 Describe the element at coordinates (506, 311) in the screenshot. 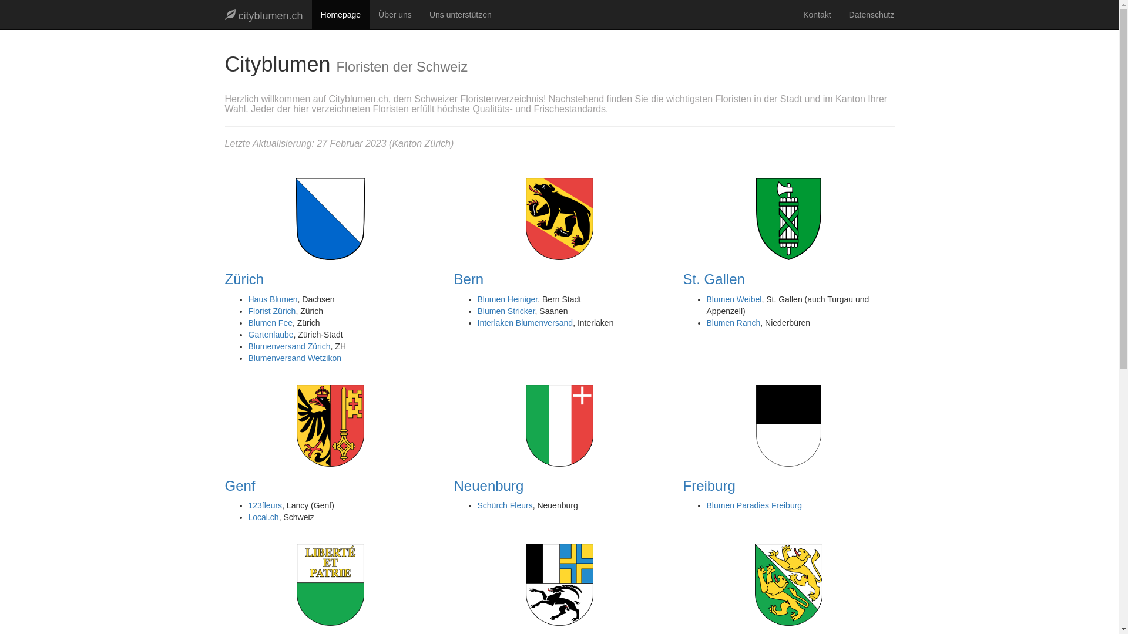

I see `Blumen Stricker` at that location.